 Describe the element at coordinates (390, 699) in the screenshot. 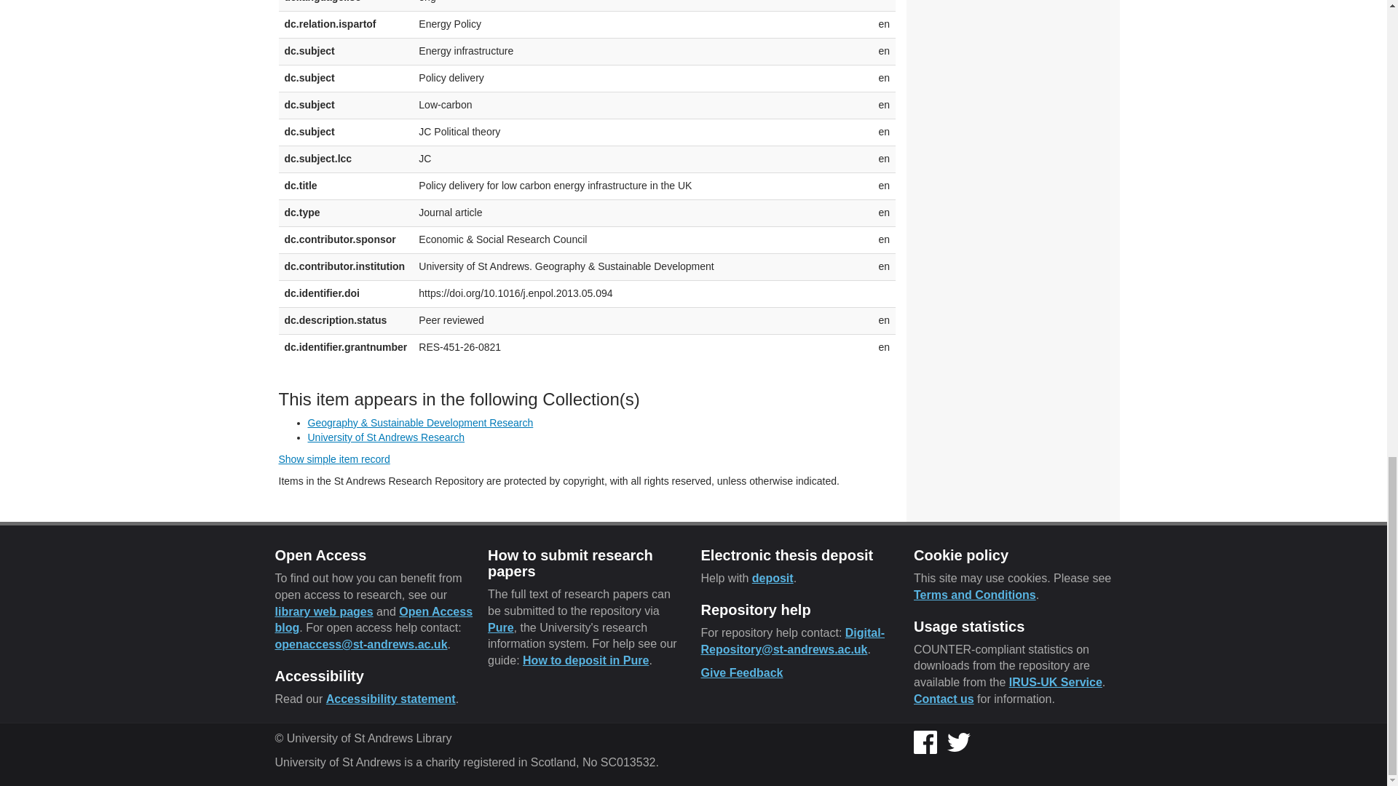

I see `Accessibility statement` at that location.